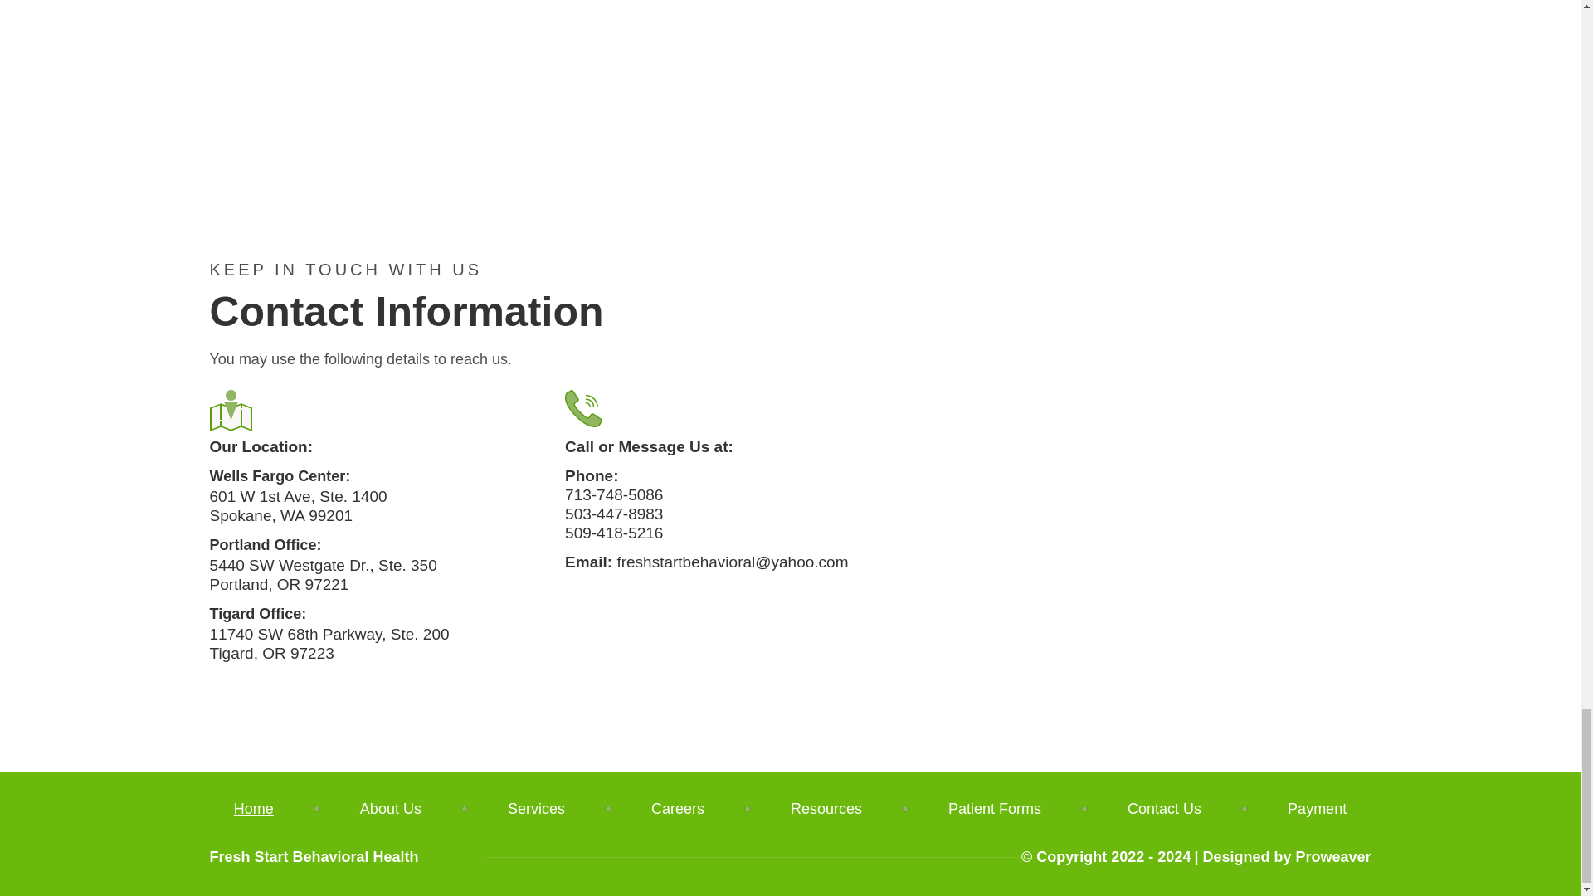 This screenshot has width=1593, height=896. What do you see at coordinates (826, 809) in the screenshot?
I see `Resources` at bounding box center [826, 809].